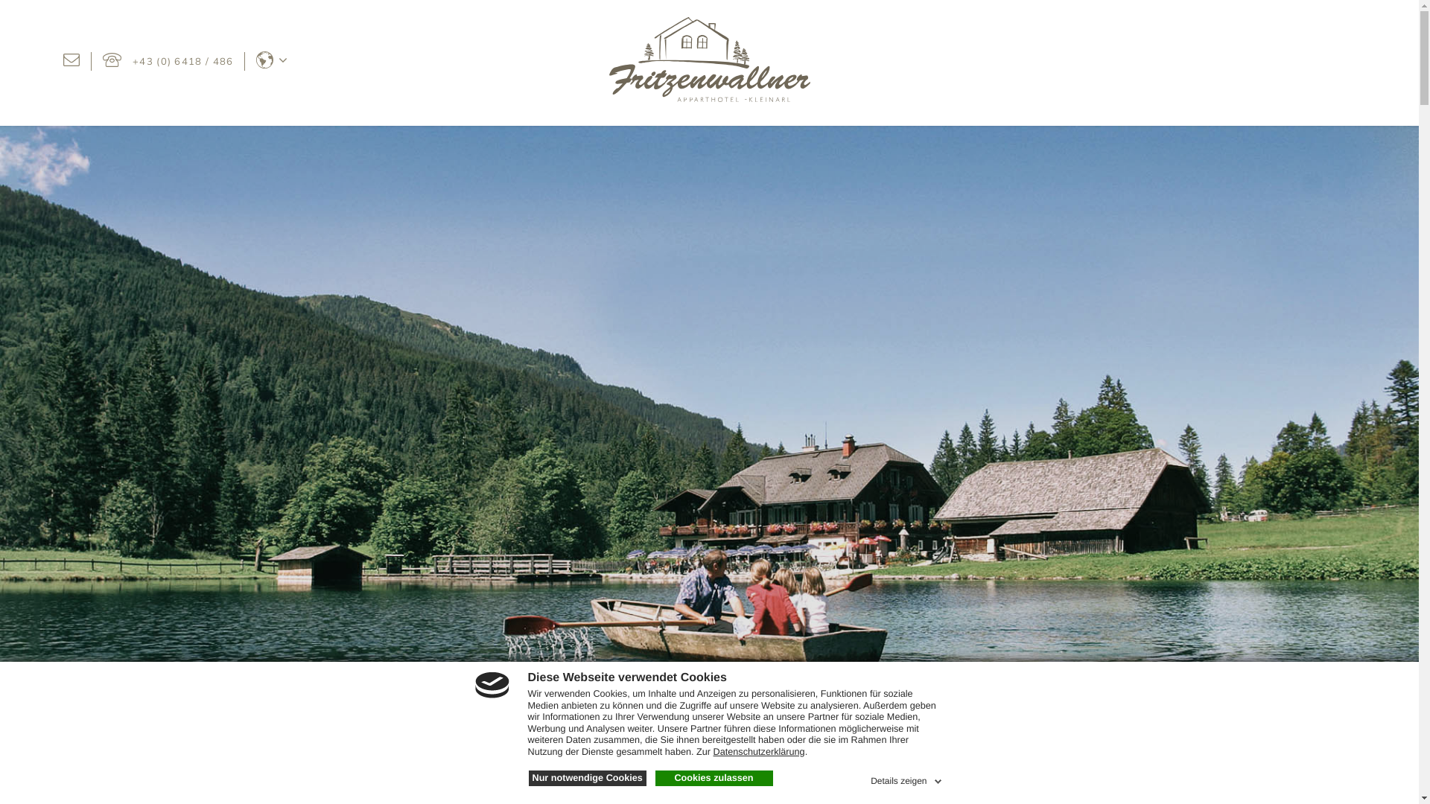  Describe the element at coordinates (168, 61) in the screenshot. I see `+43 (0) 6418 / 486` at that location.